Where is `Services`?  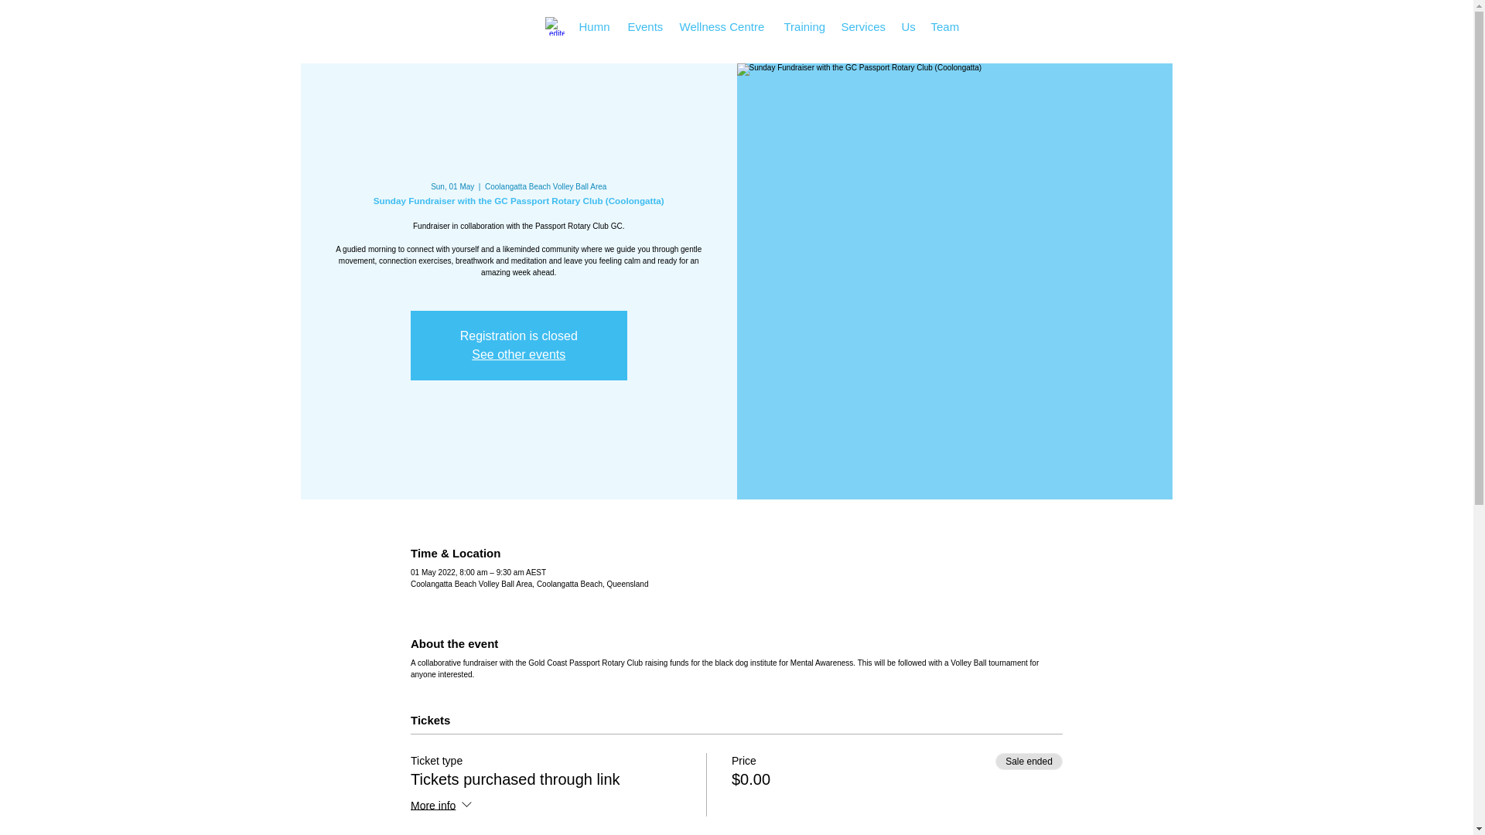 Services is located at coordinates (863, 26).